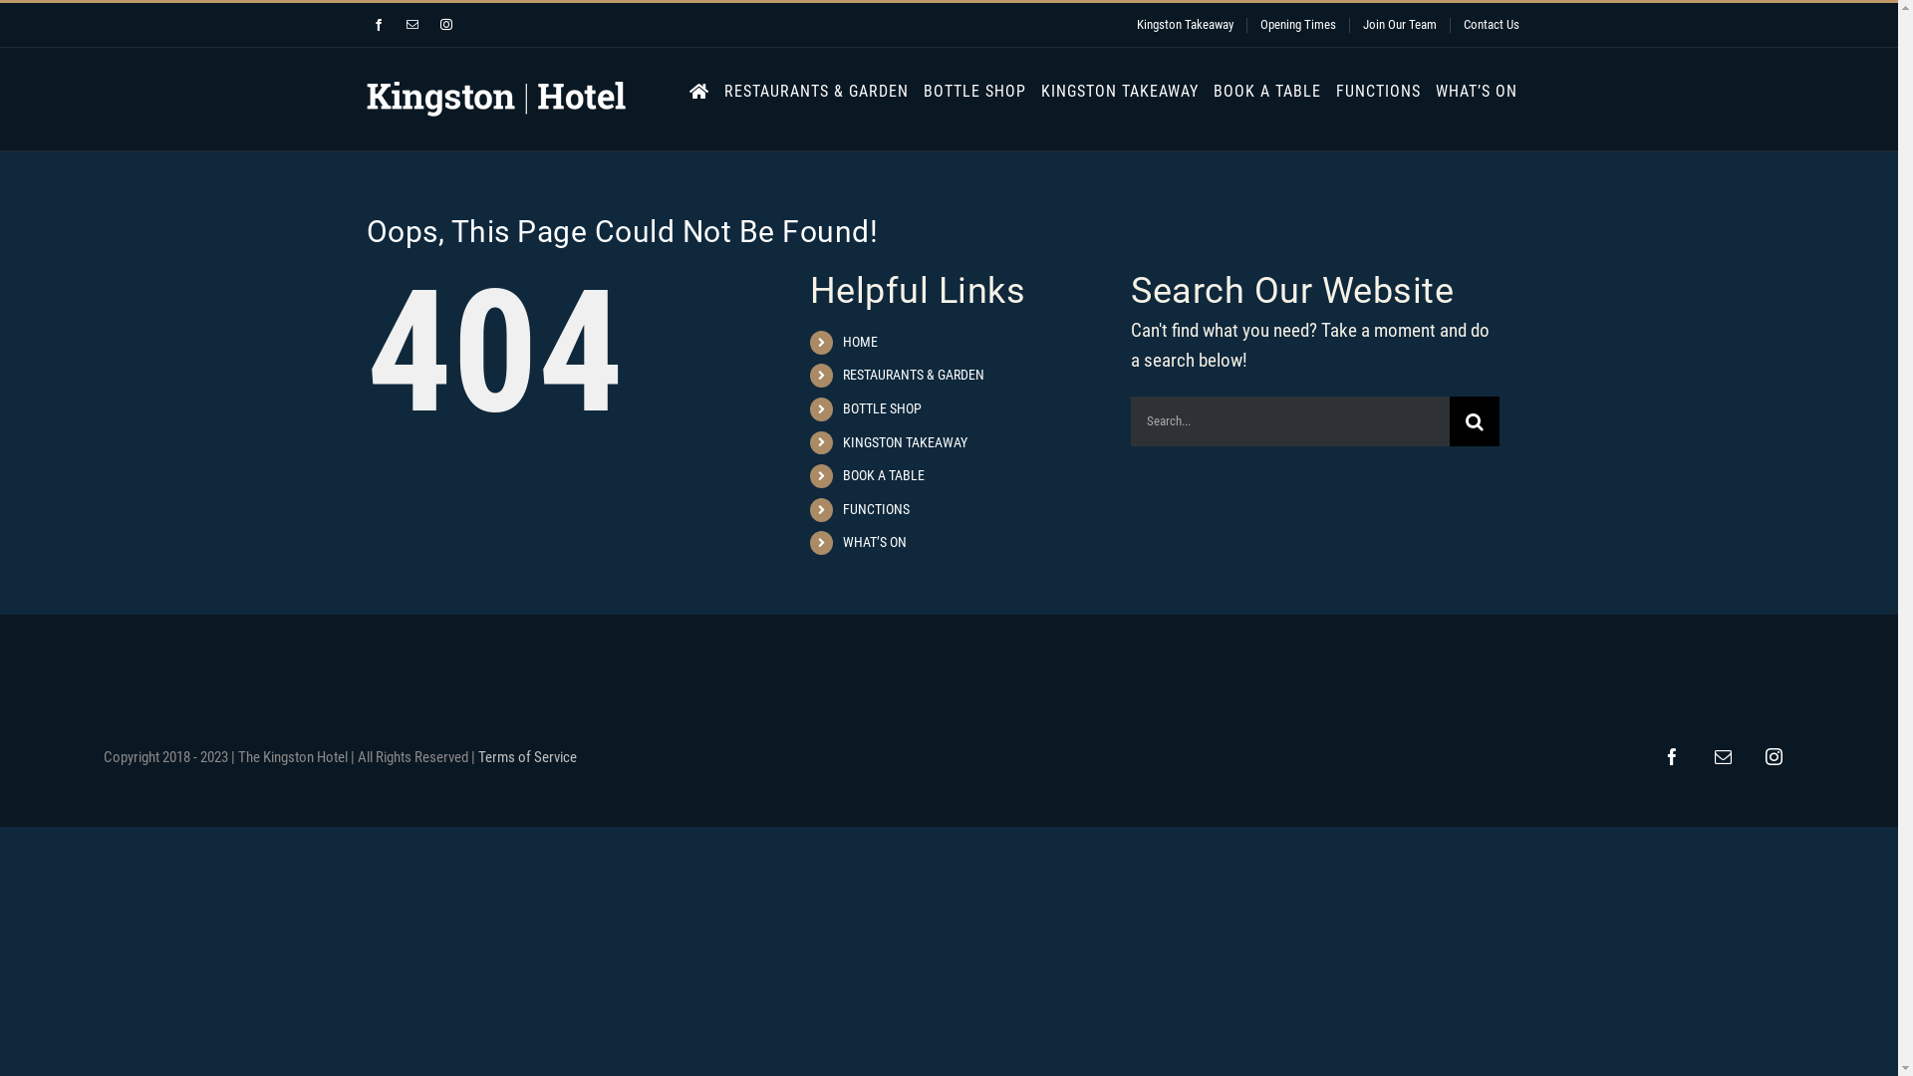 This screenshot has width=1913, height=1076. Describe the element at coordinates (1186, 26) in the screenshot. I see `Kingston Takeaway` at that location.